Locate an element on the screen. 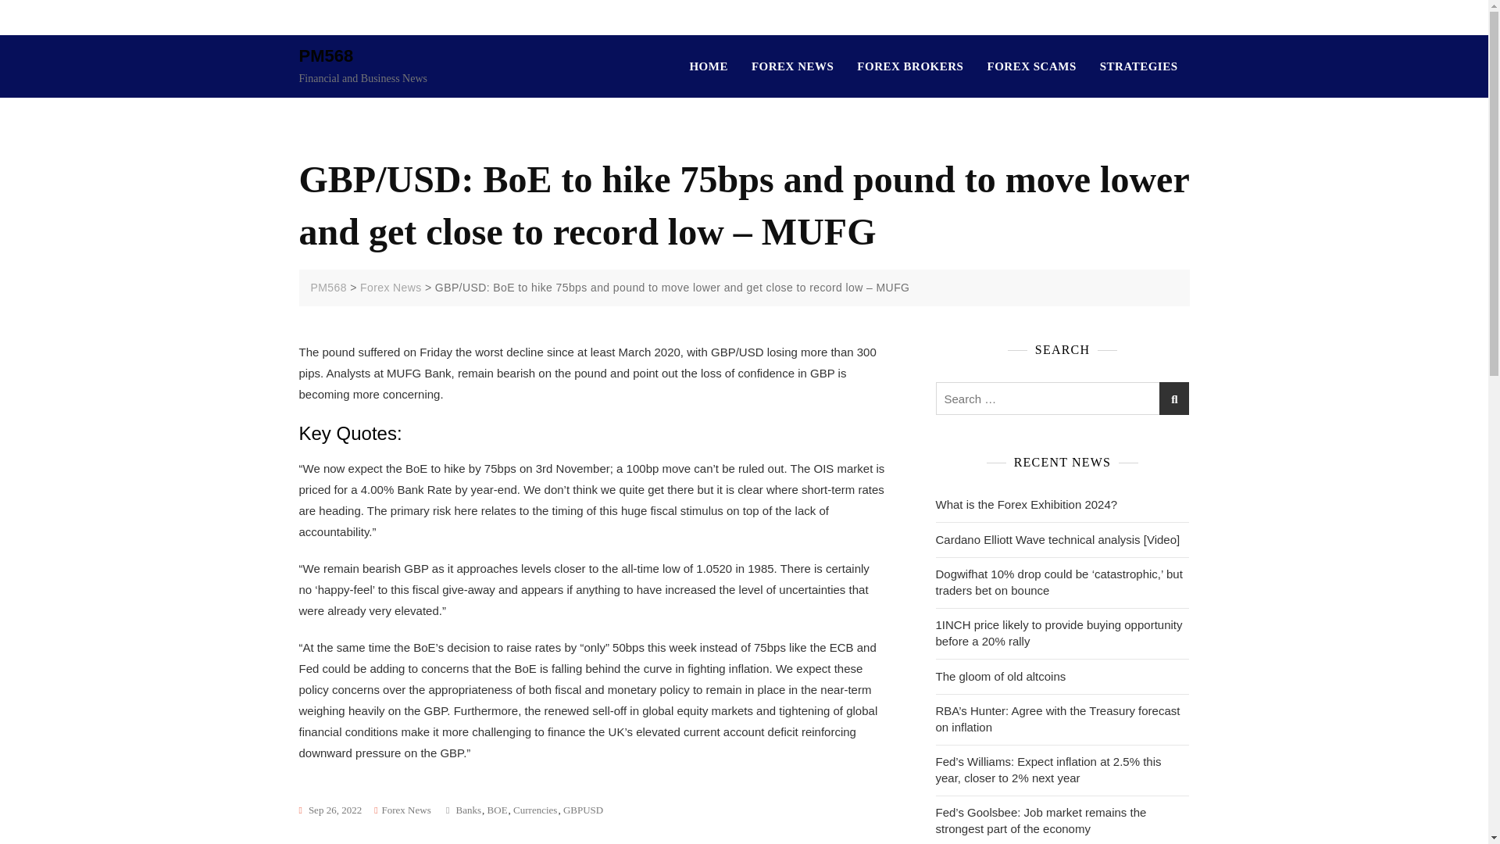  Forex News is located at coordinates (391, 287).